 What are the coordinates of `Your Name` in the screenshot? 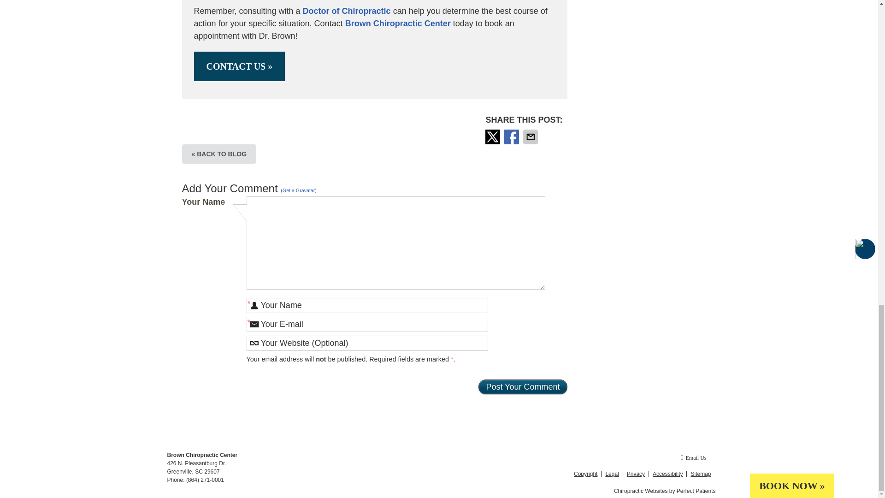 It's located at (366, 305).